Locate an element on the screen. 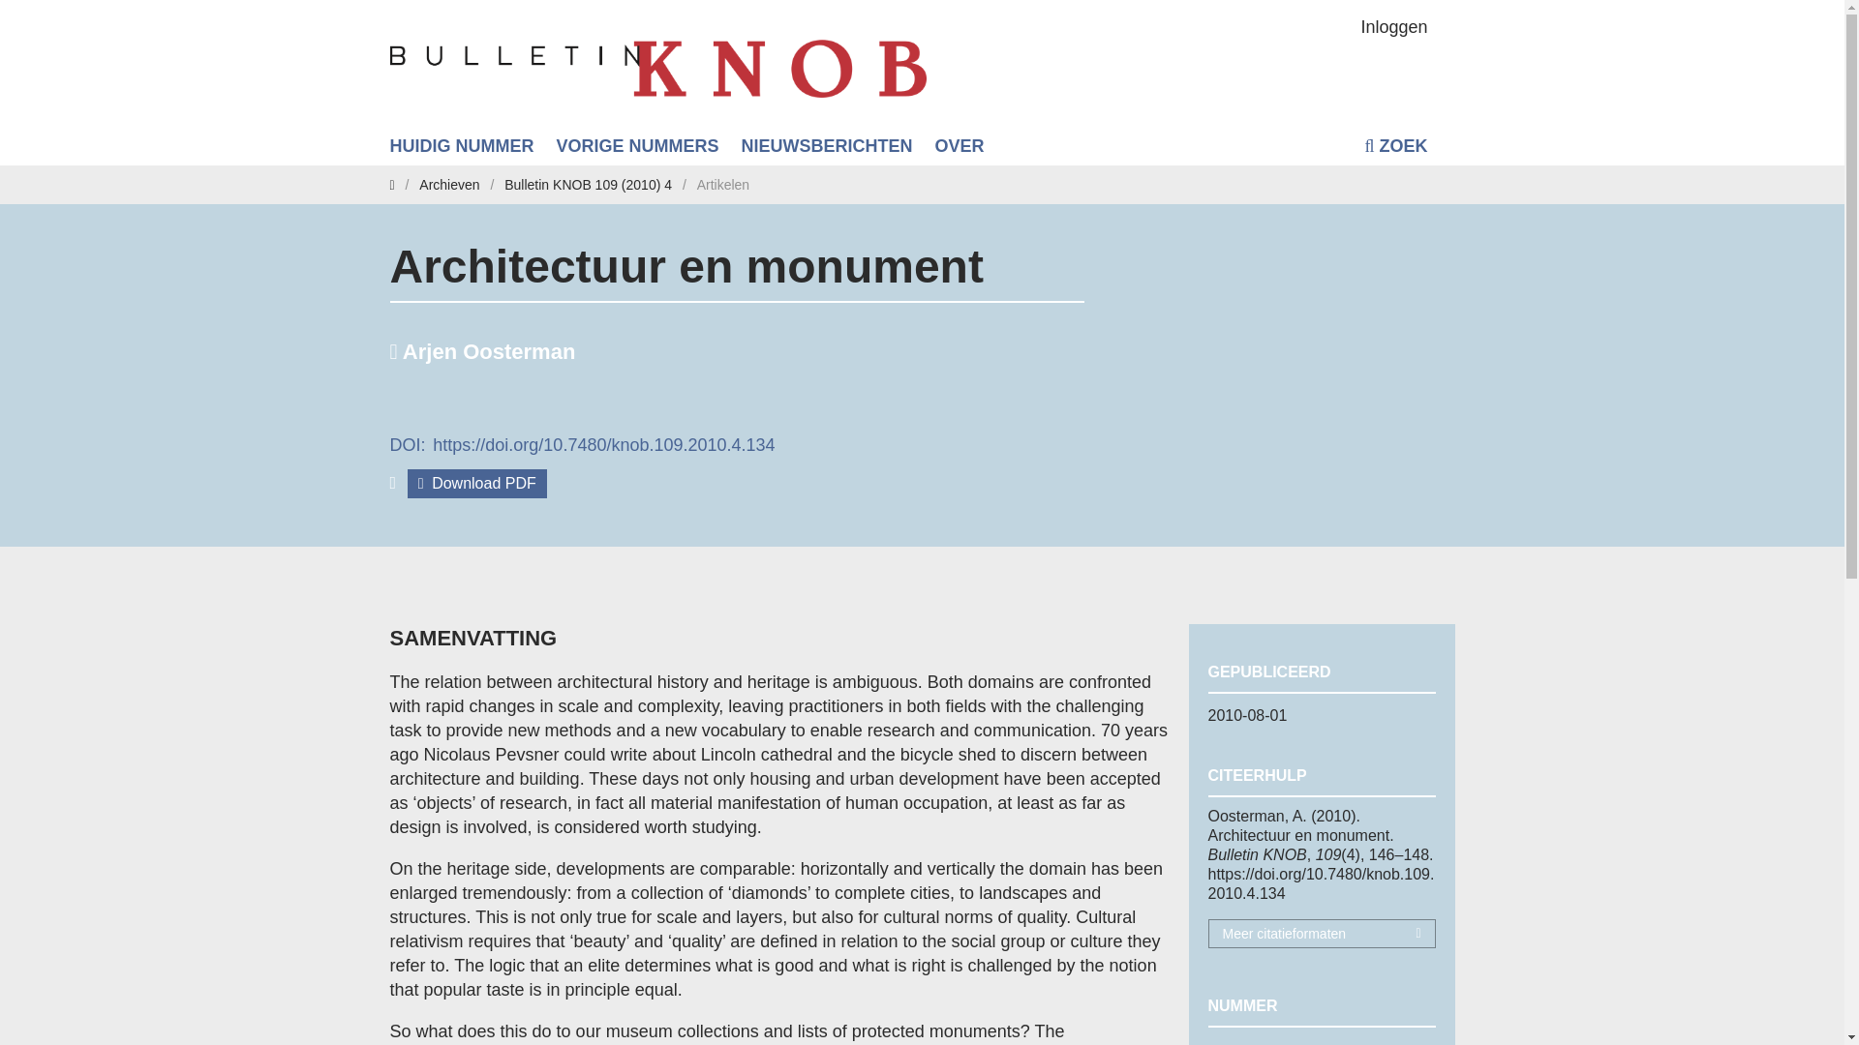 The height and width of the screenshot is (1045, 1859). Inloggen is located at coordinates (1394, 26).